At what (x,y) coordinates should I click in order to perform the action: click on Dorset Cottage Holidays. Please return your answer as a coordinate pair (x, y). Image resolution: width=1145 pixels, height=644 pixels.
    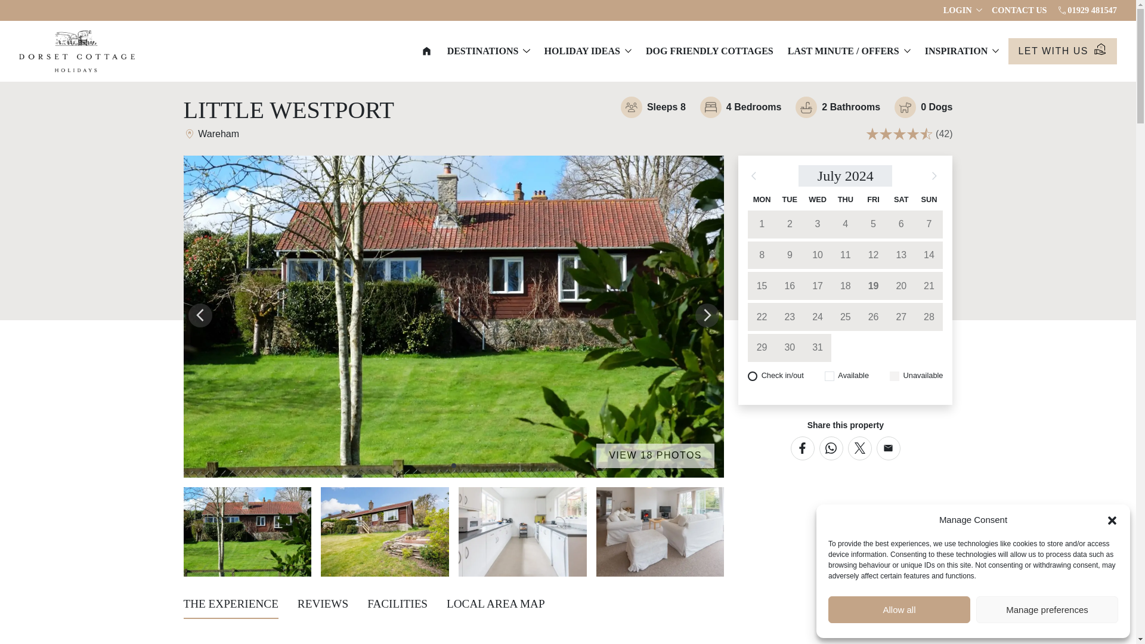
    Looking at the image, I should click on (77, 50).